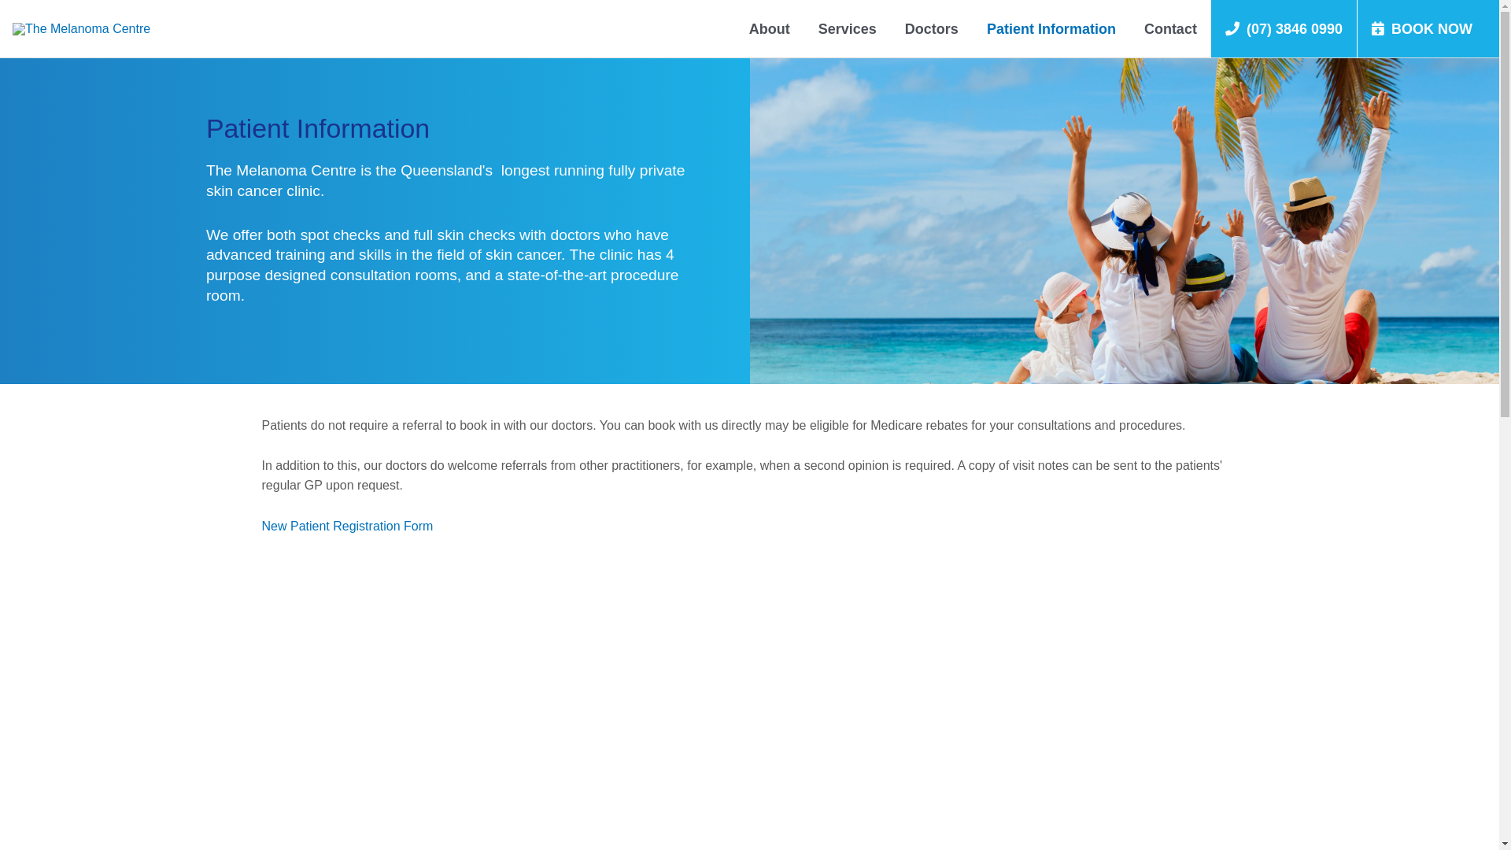 This screenshot has height=850, width=1511. Describe the element at coordinates (1051, 28) in the screenshot. I see `Patient Information` at that location.